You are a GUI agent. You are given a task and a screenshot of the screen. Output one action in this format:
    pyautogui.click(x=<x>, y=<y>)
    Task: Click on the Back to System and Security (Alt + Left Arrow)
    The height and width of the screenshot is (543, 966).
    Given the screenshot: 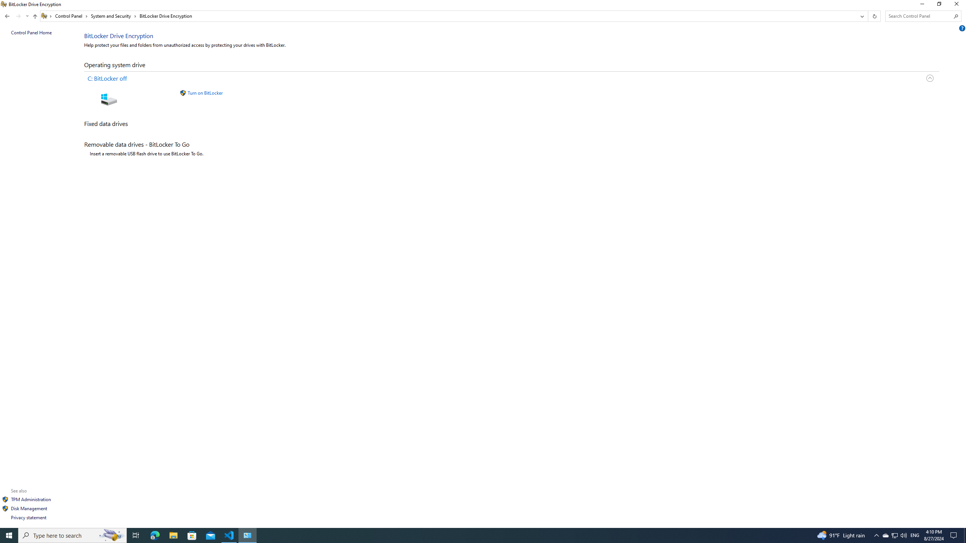 What is the action you would take?
    pyautogui.click(x=7, y=16)
    